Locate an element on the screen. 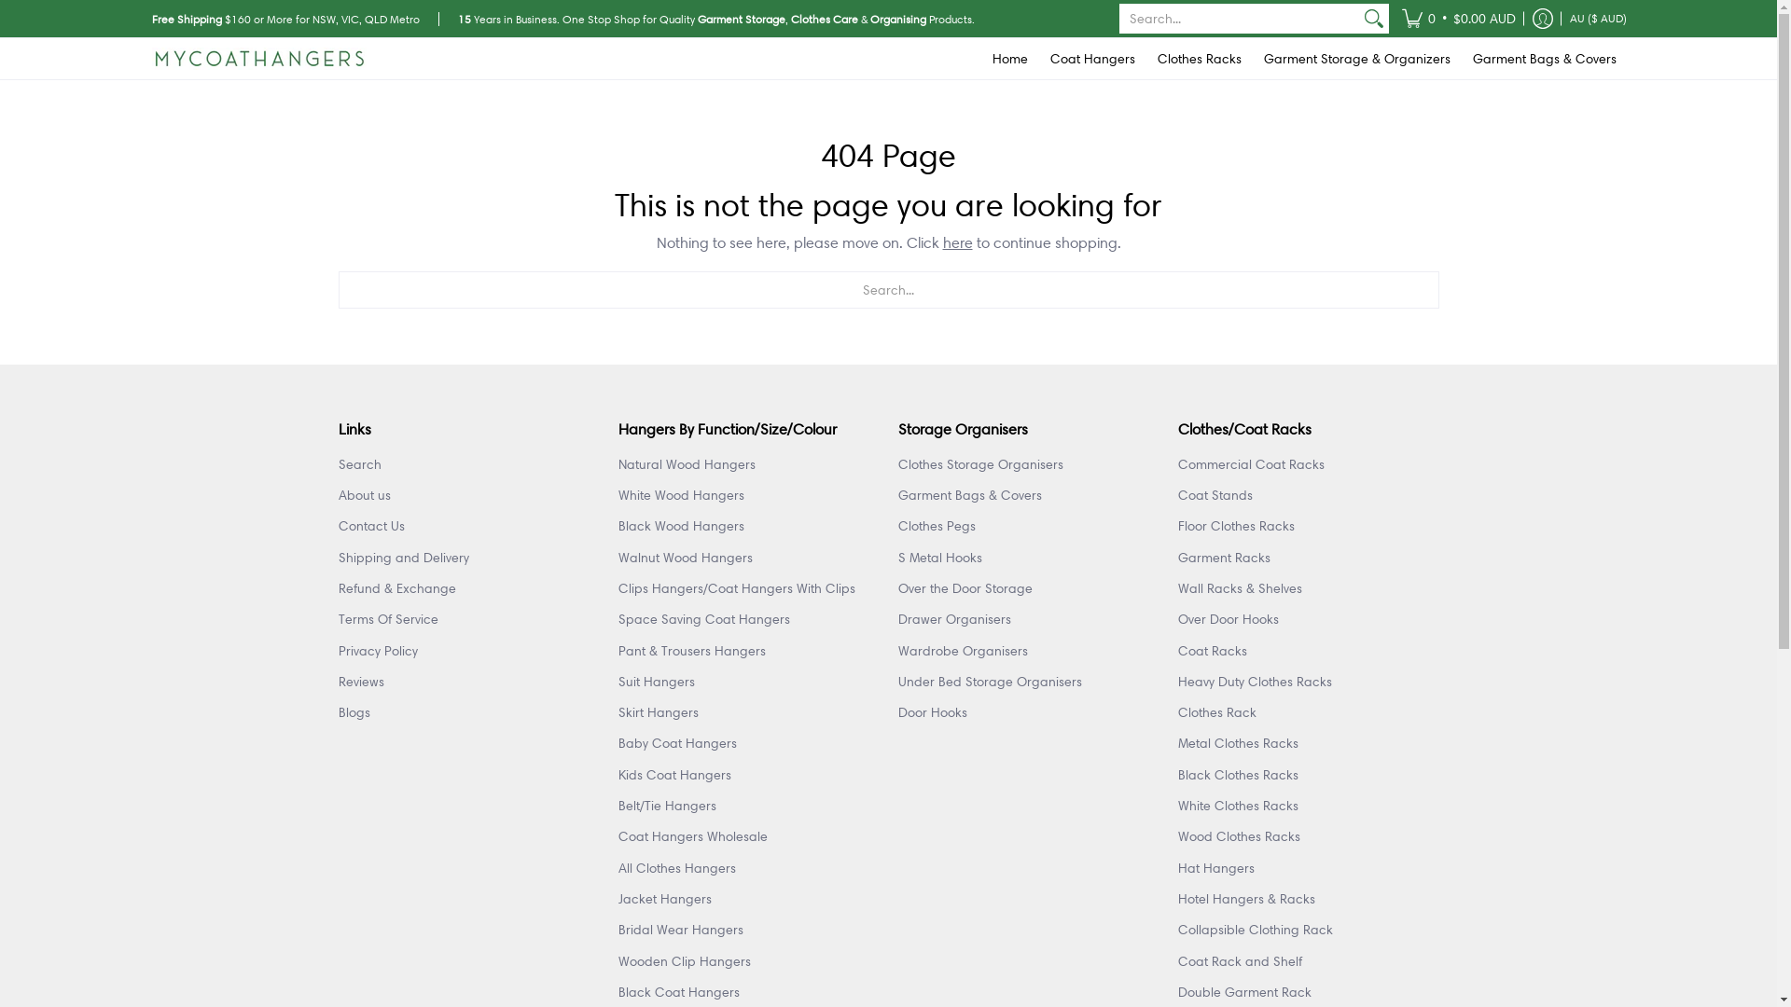 The width and height of the screenshot is (1791, 1007). Blogs is located at coordinates (354, 712).